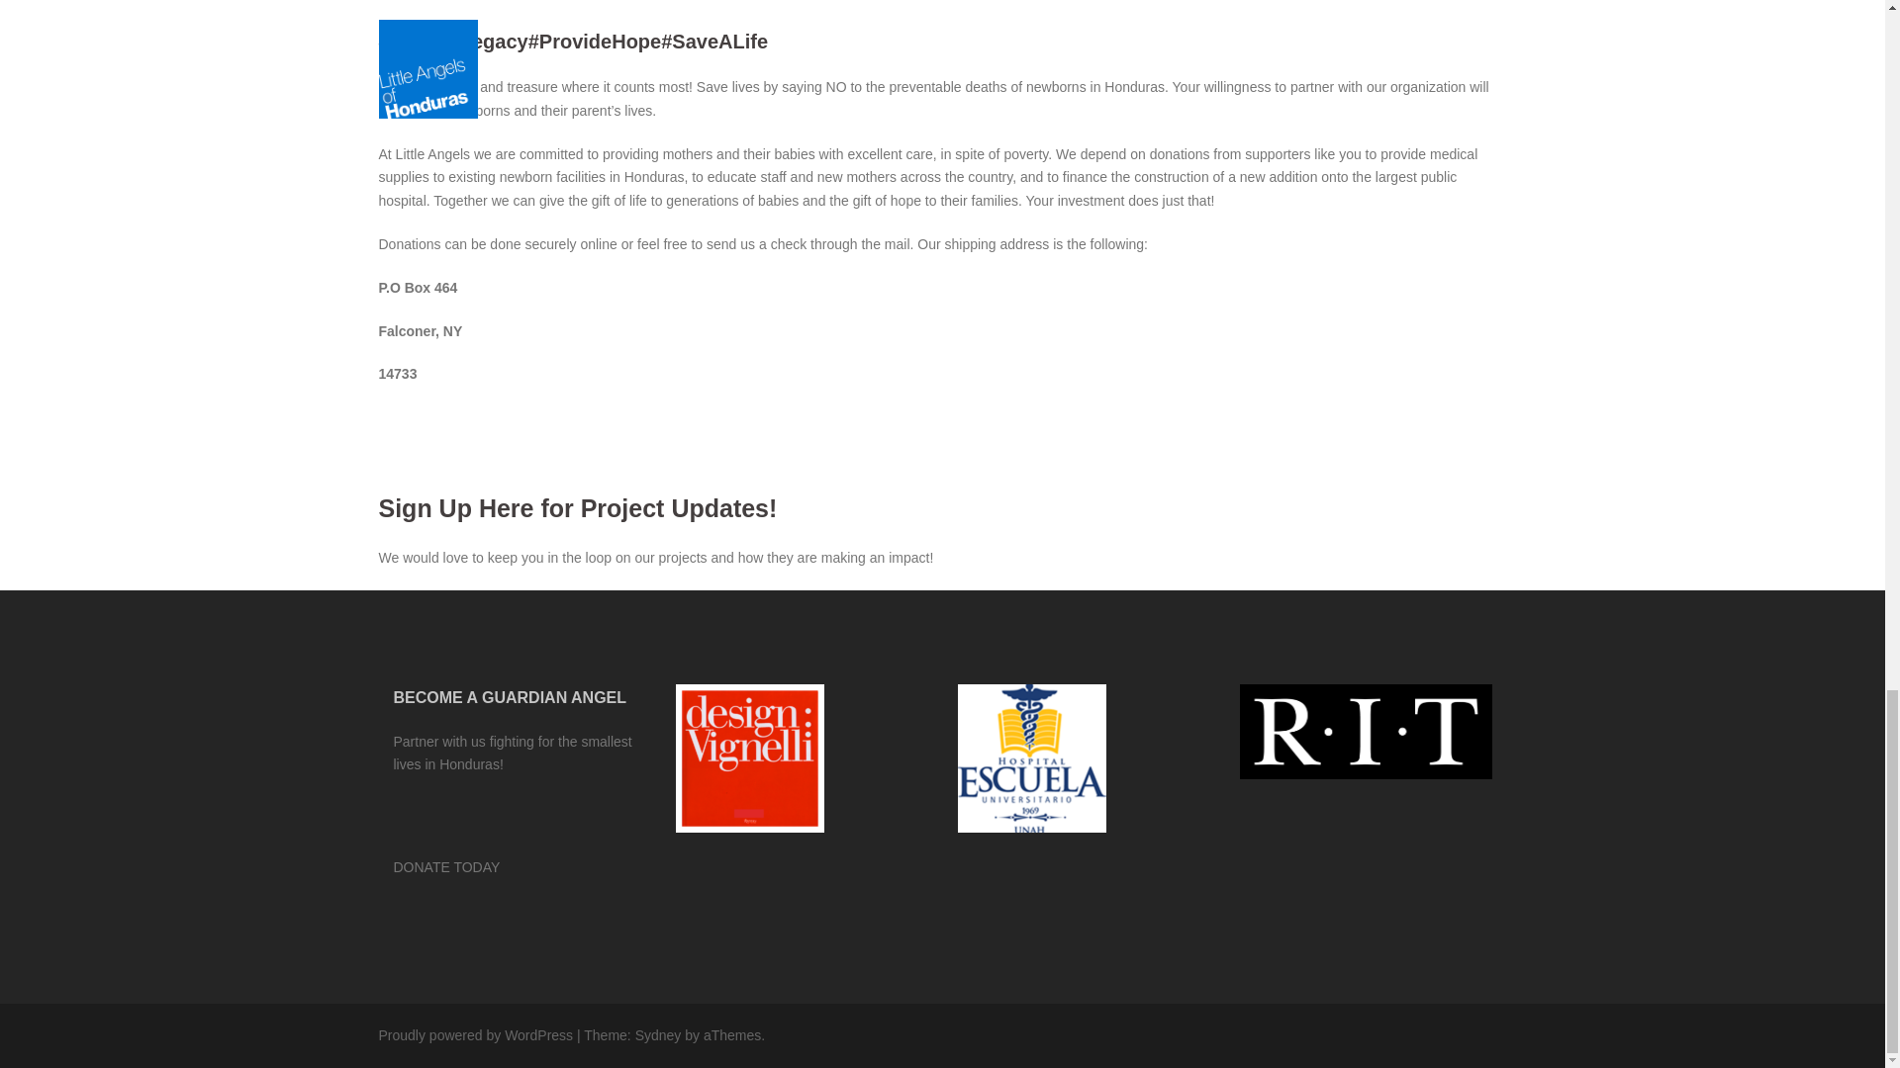  What do you see at coordinates (447, 867) in the screenshot?
I see `DONATE TODAY` at bounding box center [447, 867].